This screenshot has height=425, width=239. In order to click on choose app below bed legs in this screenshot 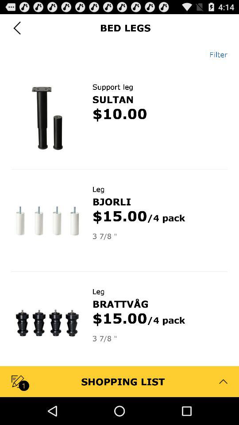, I will do `click(215, 54)`.